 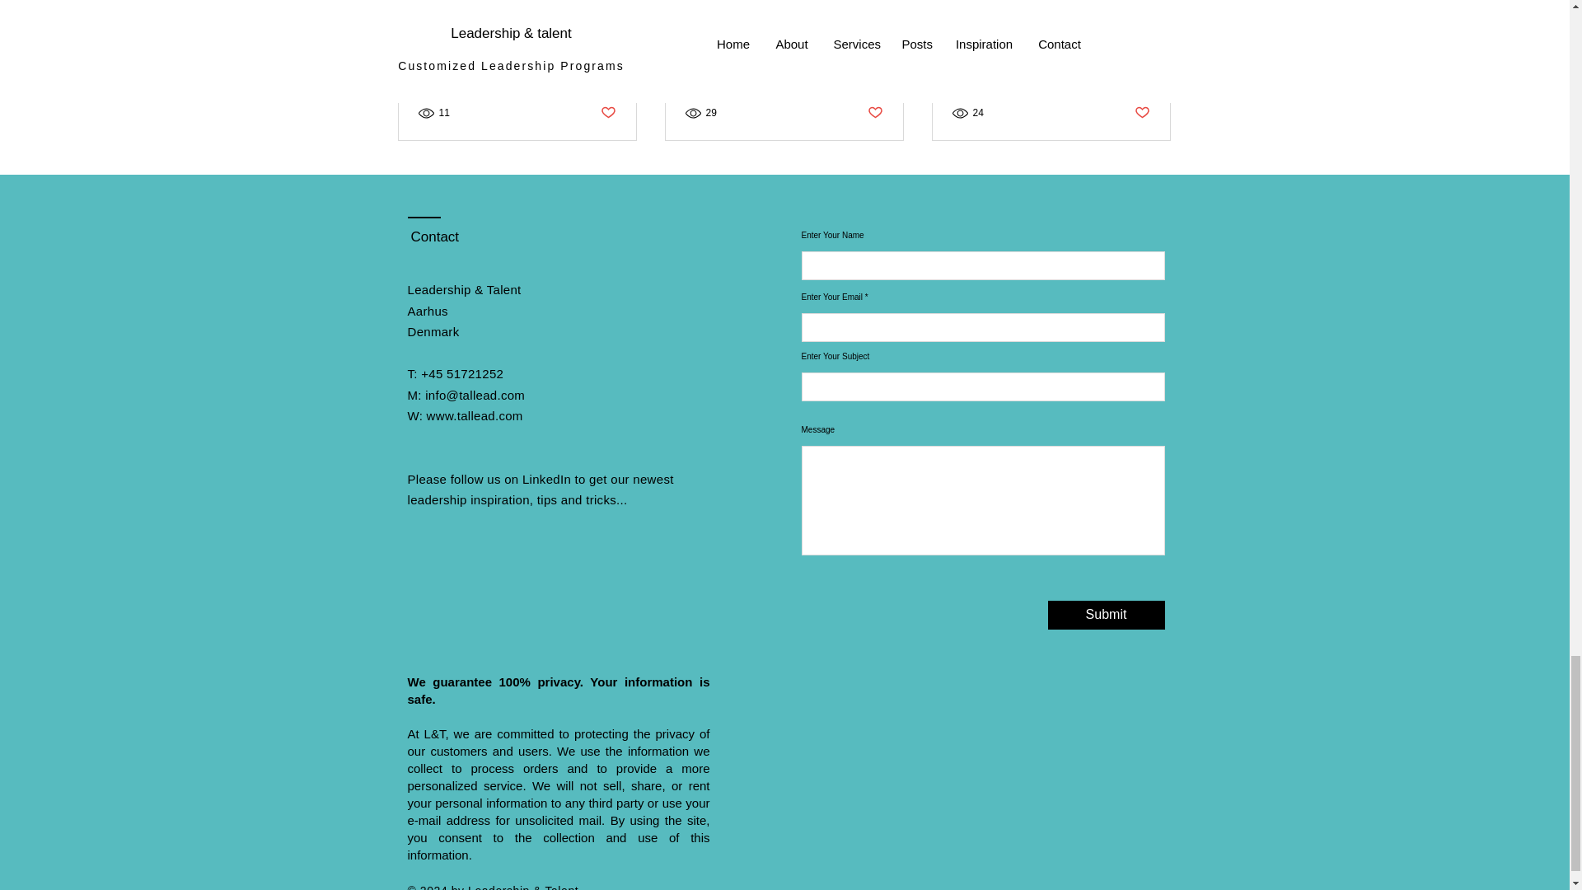 What do you see at coordinates (1106, 615) in the screenshot?
I see `Submit` at bounding box center [1106, 615].